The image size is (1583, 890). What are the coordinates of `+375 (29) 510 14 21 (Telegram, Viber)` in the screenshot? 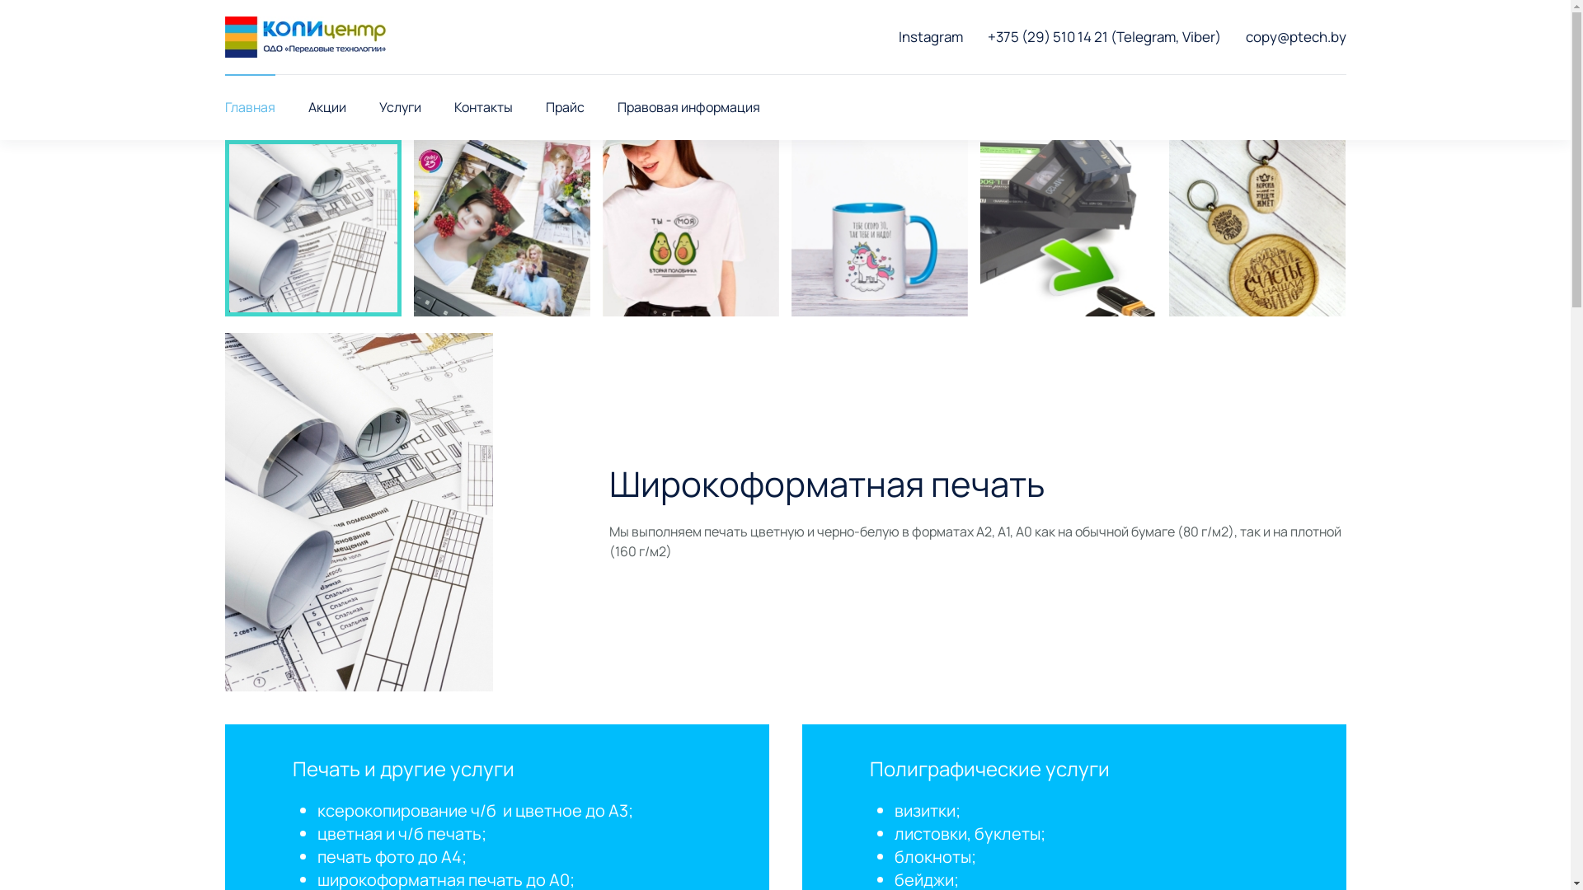 It's located at (1105, 36).